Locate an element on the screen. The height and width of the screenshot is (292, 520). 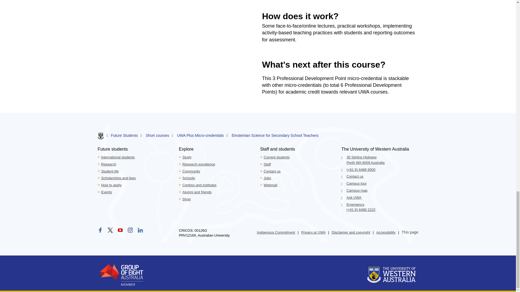
Student life is located at coordinates (110, 171).